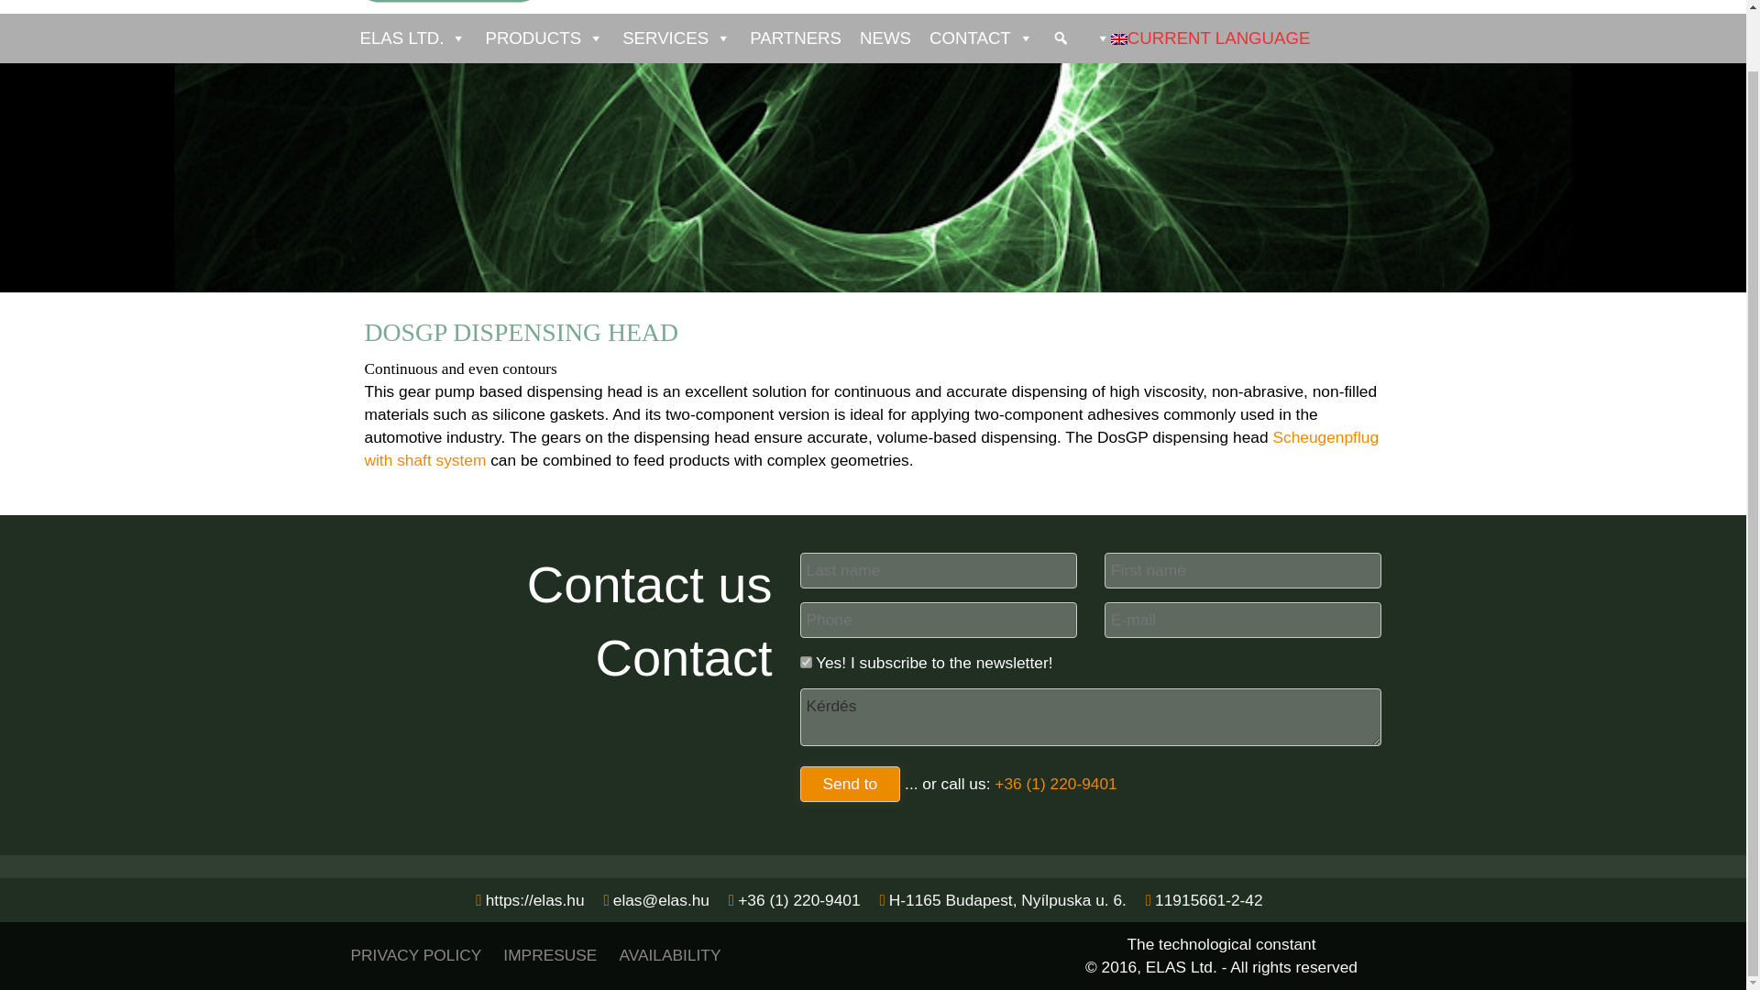 Image resolution: width=1760 pixels, height=990 pixels. Describe the element at coordinates (849, 783) in the screenshot. I see `Send to` at that location.